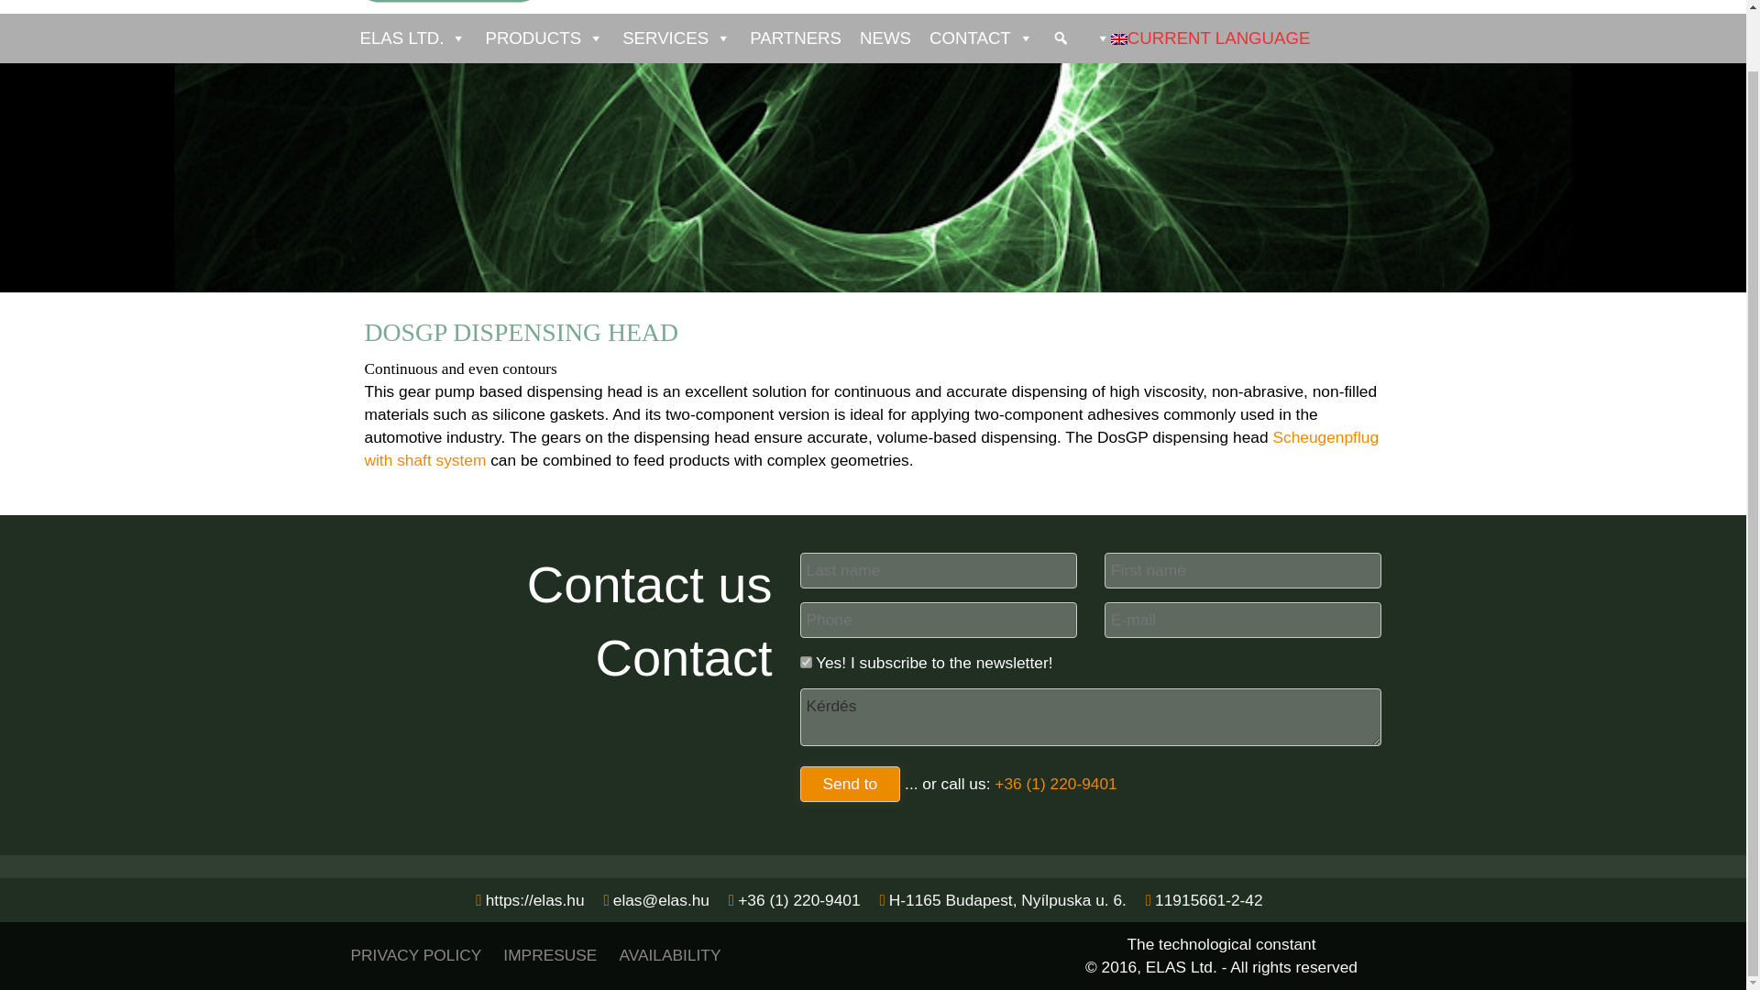 Image resolution: width=1760 pixels, height=990 pixels. Describe the element at coordinates (849, 783) in the screenshot. I see `Send to` at that location.